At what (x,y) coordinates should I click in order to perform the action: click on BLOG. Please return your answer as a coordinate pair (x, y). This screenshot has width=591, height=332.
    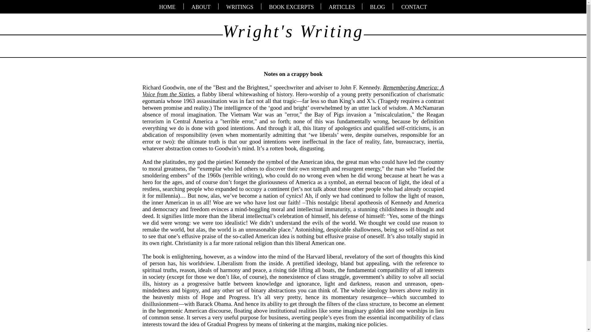
    Looking at the image, I should click on (377, 6).